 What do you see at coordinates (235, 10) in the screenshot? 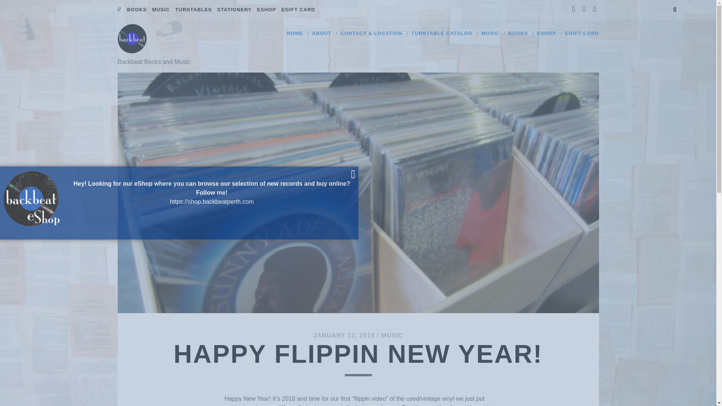
I see `STATIONERY` at bounding box center [235, 10].